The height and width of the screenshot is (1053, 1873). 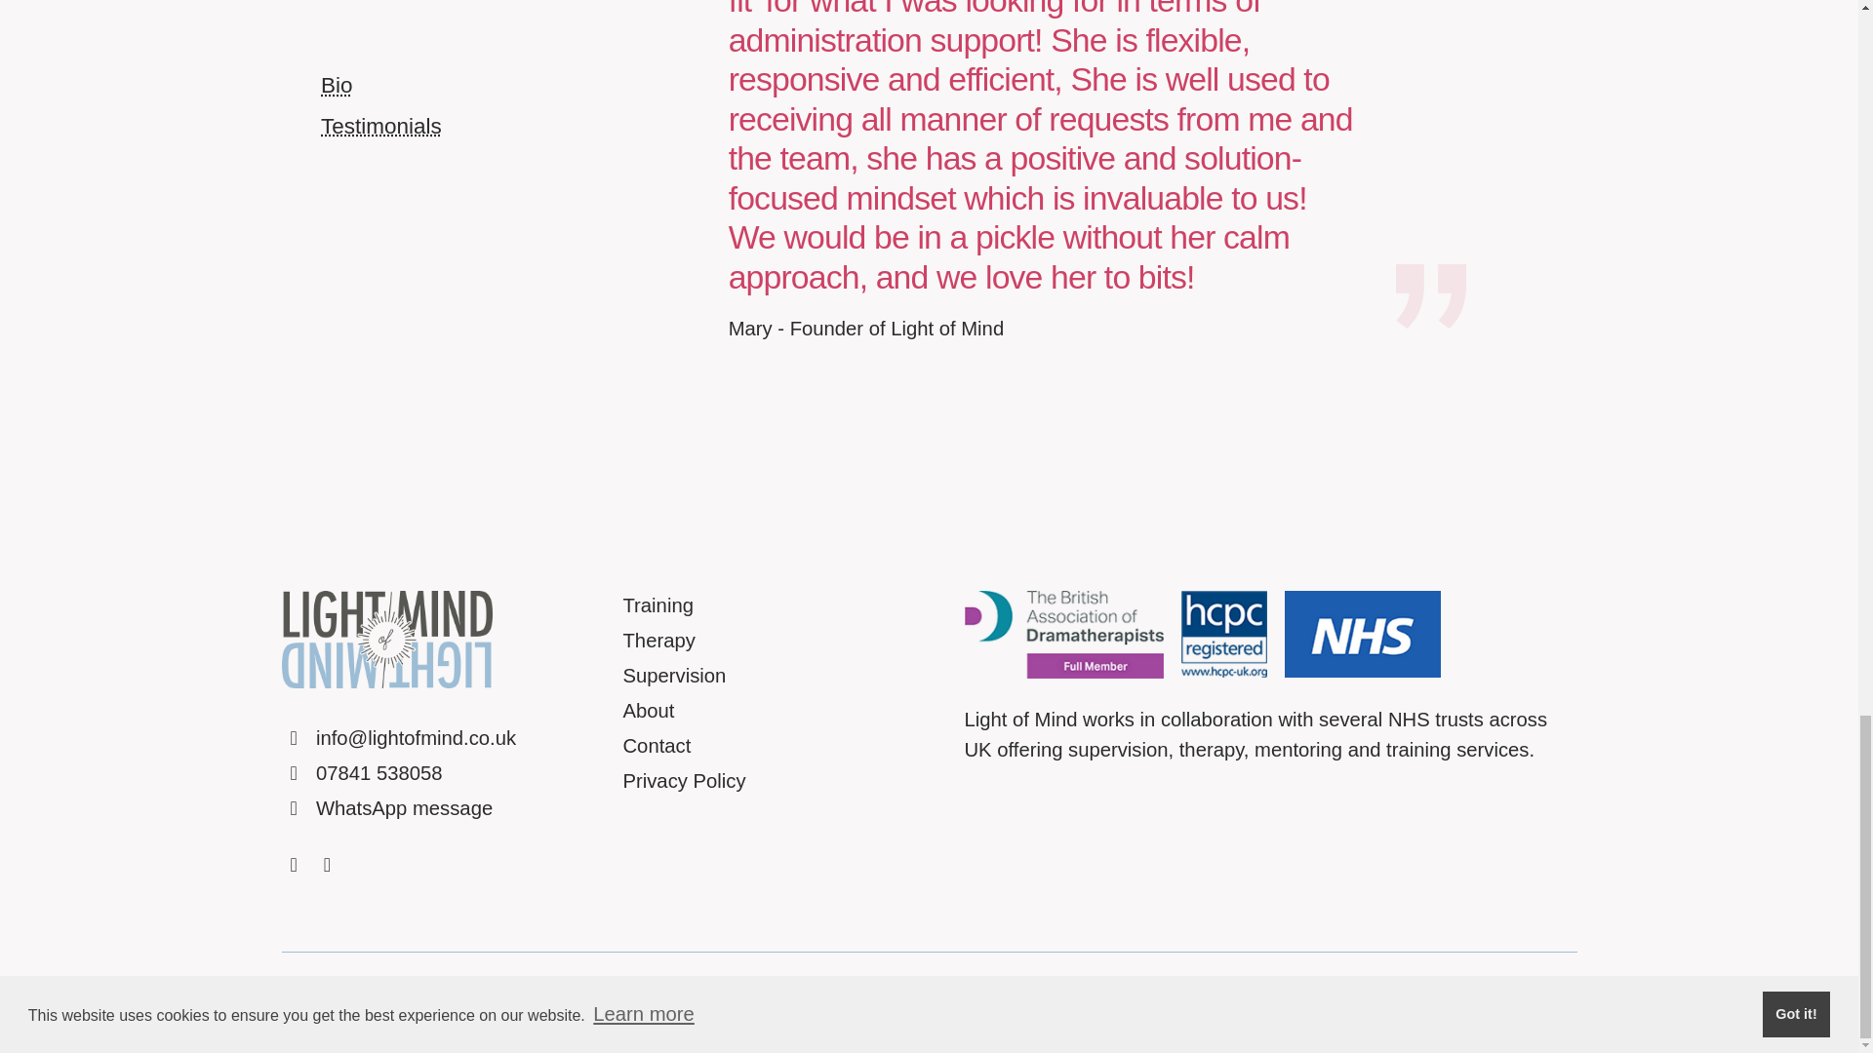 What do you see at coordinates (656, 745) in the screenshot?
I see `Contact` at bounding box center [656, 745].